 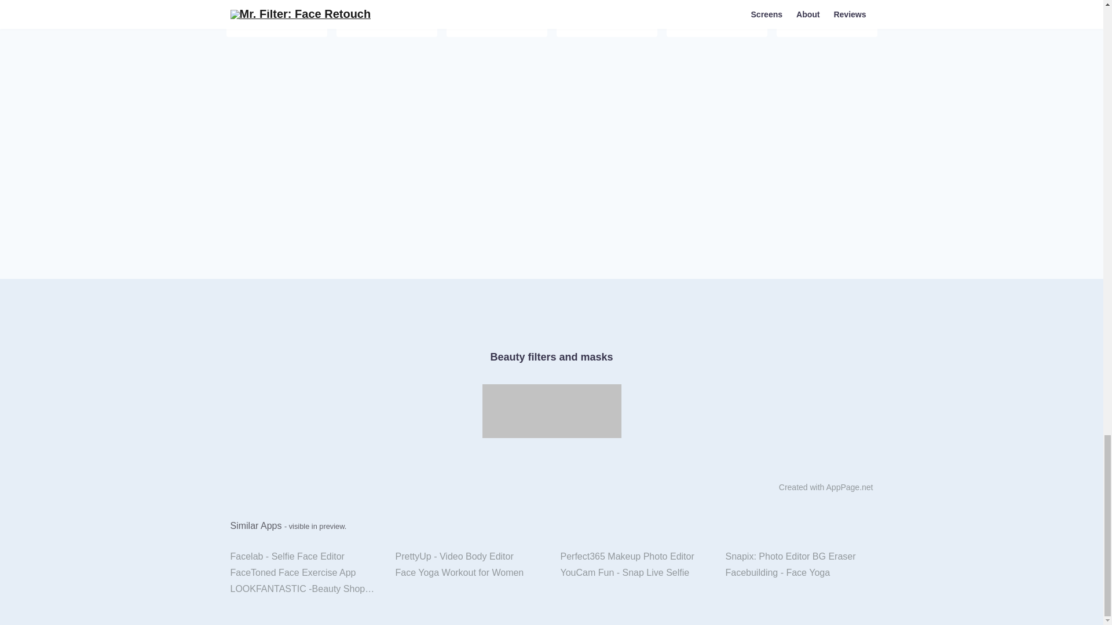 What do you see at coordinates (303, 573) in the screenshot?
I see `FaceToned Face Exercise App` at bounding box center [303, 573].